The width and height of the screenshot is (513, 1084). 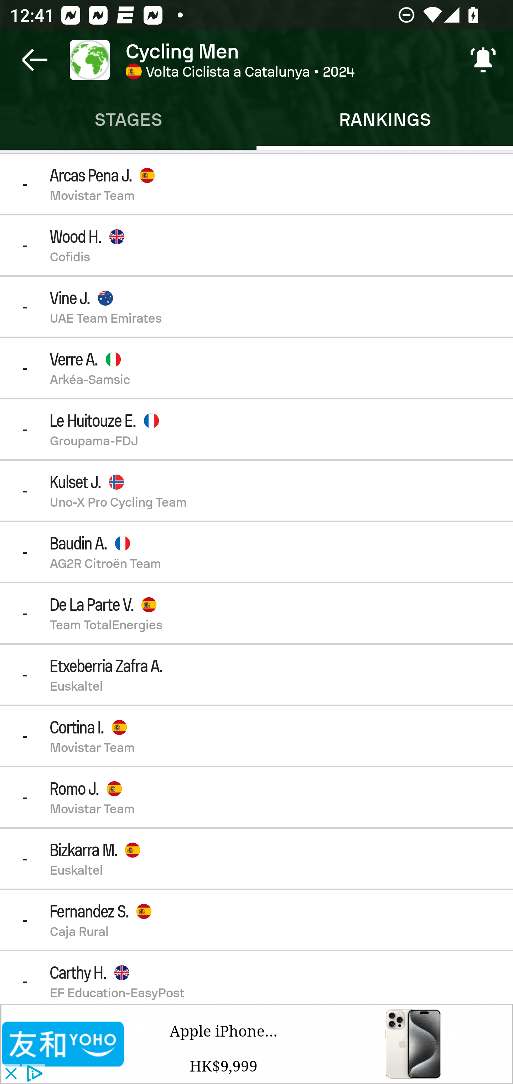 What do you see at coordinates (256, 491) in the screenshot?
I see `- Kulset J. Uno-X Pro Cycling Team` at bounding box center [256, 491].